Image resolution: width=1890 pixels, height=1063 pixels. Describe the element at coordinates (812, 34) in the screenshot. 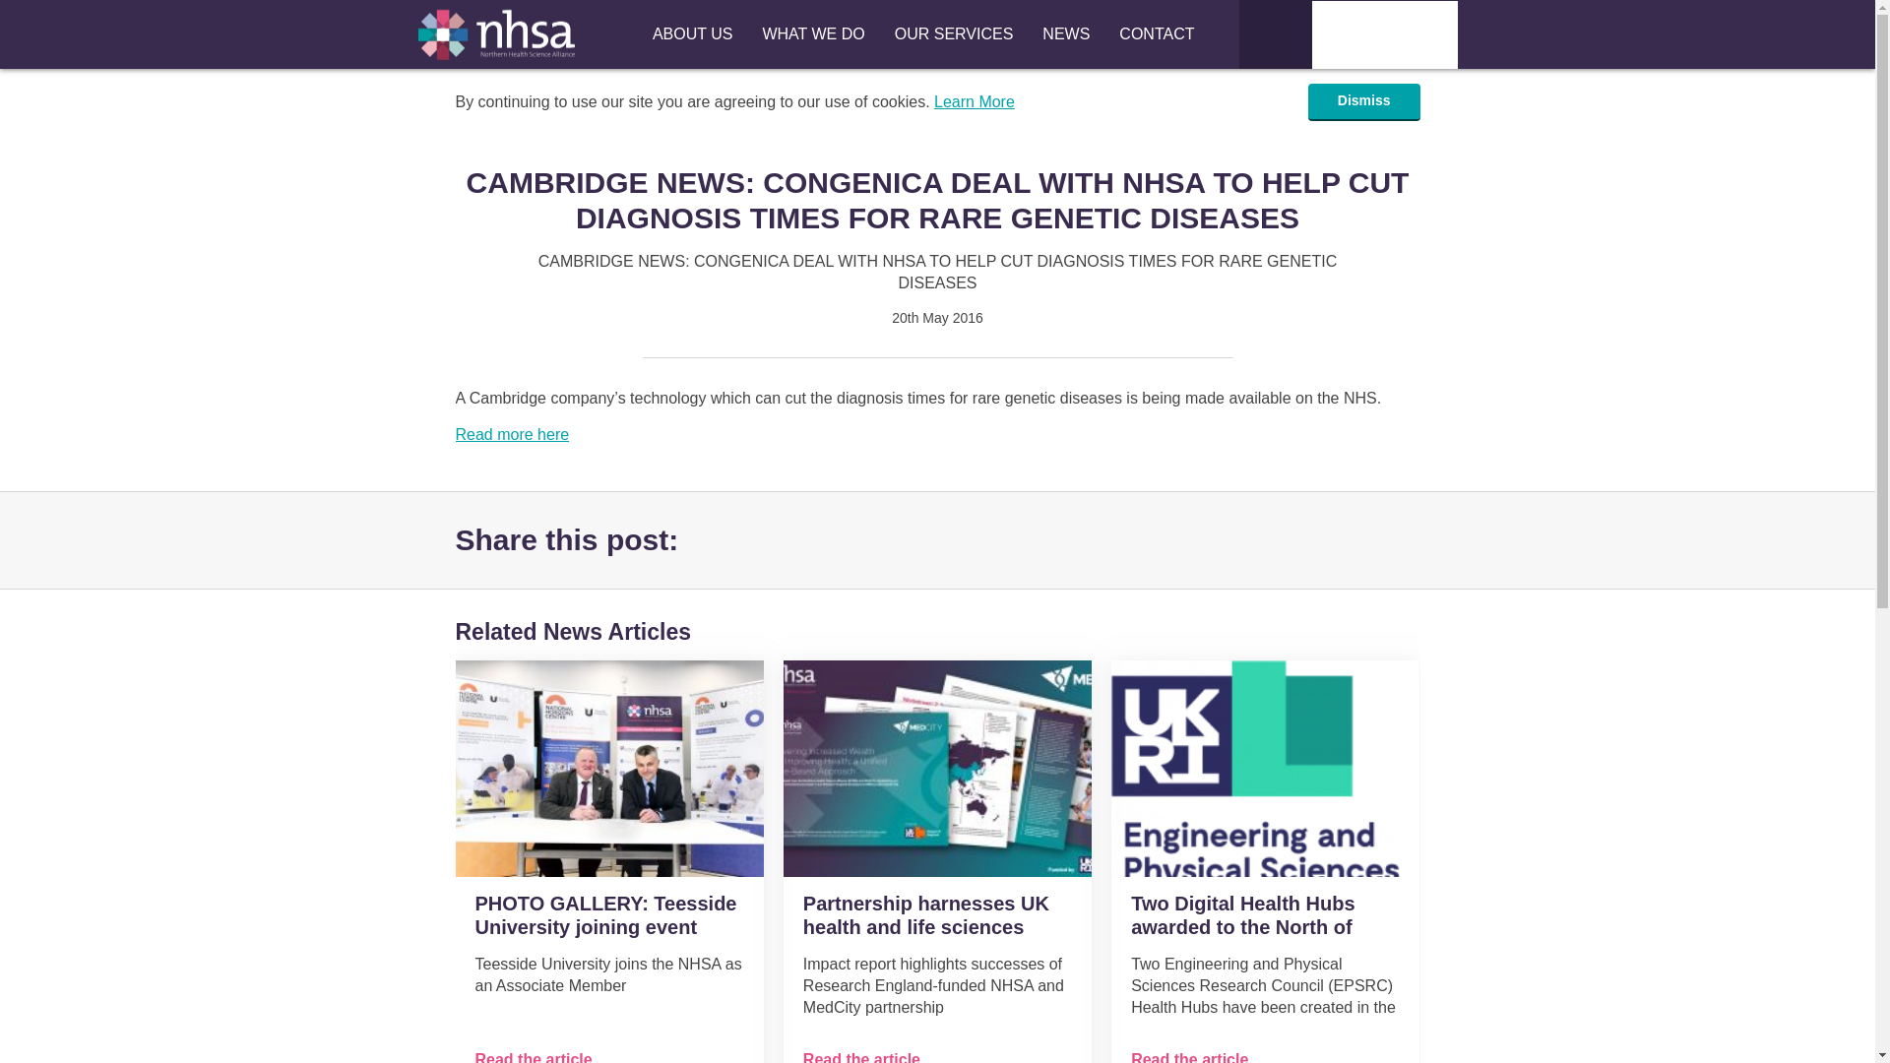

I see `WHAT WE DO` at that location.